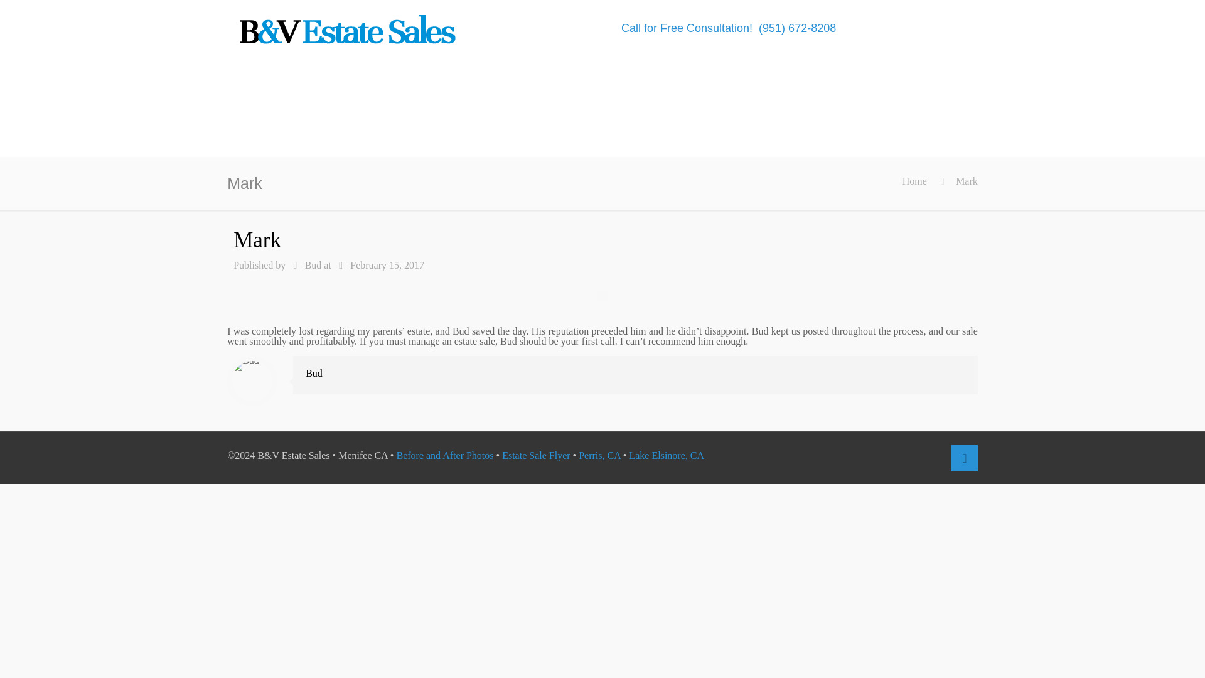  I want to click on Perris, CA, so click(599, 456).